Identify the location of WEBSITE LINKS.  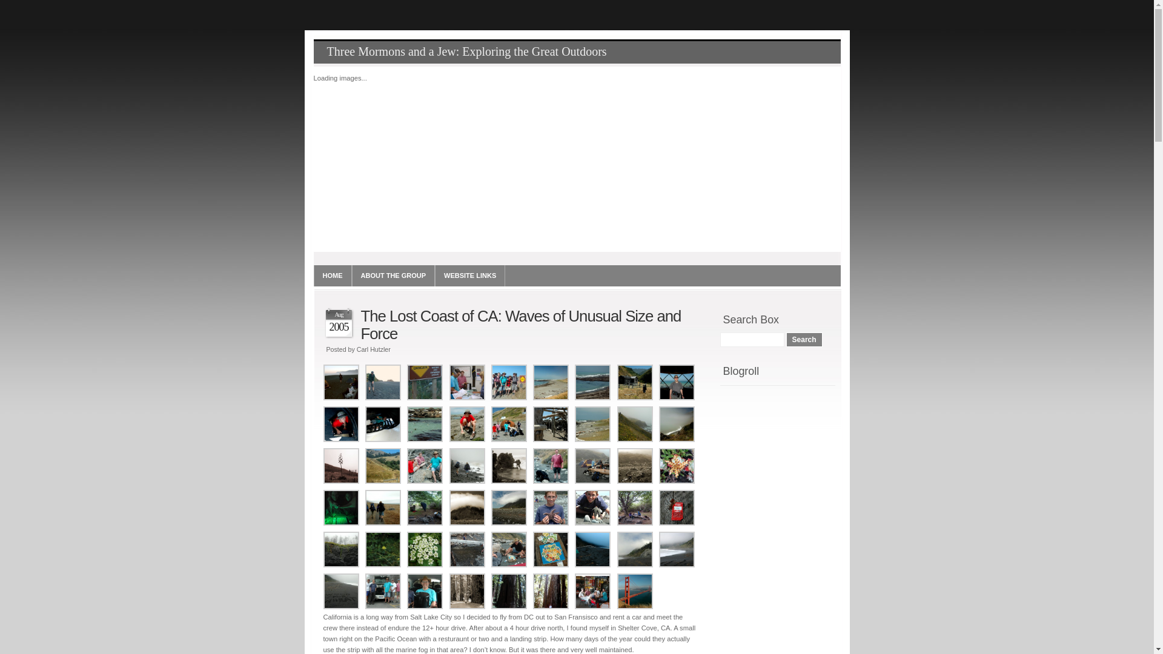
(470, 276).